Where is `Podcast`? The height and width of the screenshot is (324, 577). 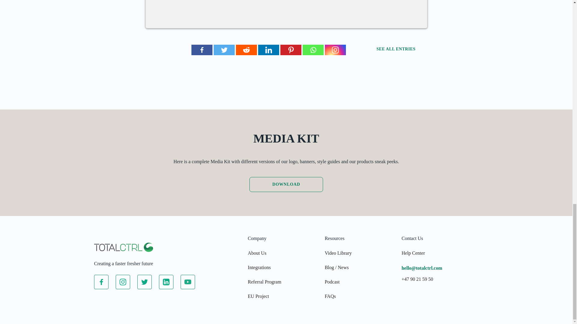
Podcast is located at coordinates (332, 282).